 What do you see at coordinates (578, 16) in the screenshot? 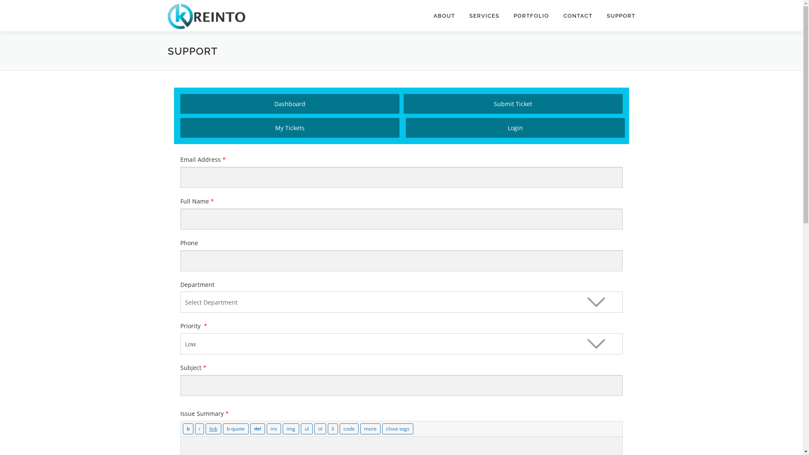
I see `CONTACT` at bounding box center [578, 16].